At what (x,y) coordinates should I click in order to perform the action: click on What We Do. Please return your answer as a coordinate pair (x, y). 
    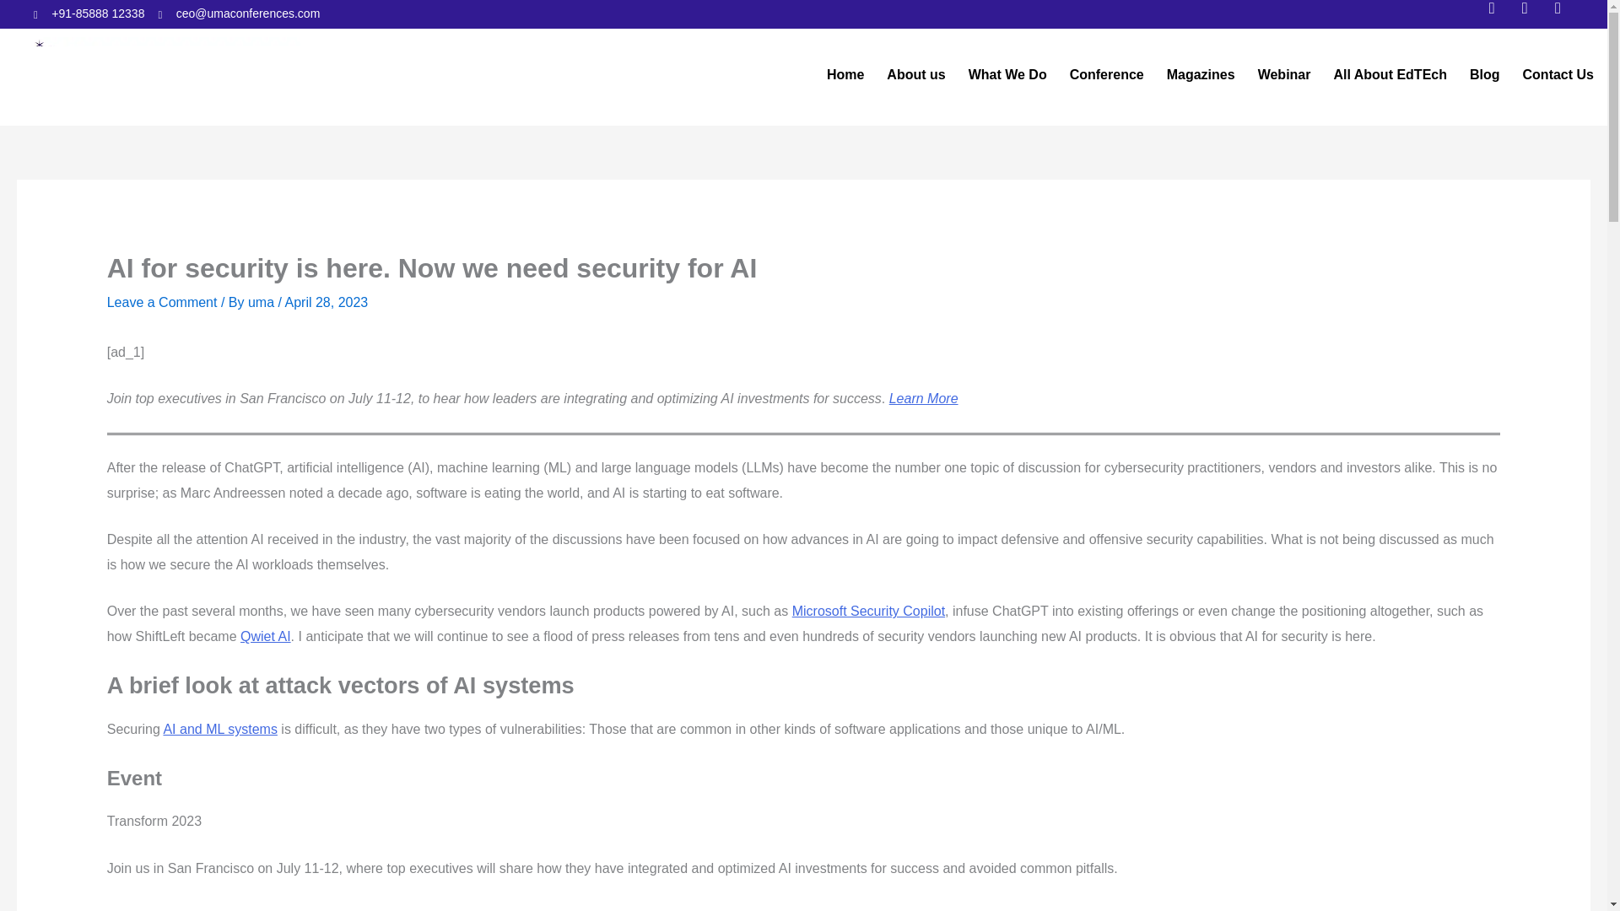
    Looking at the image, I should click on (1007, 74).